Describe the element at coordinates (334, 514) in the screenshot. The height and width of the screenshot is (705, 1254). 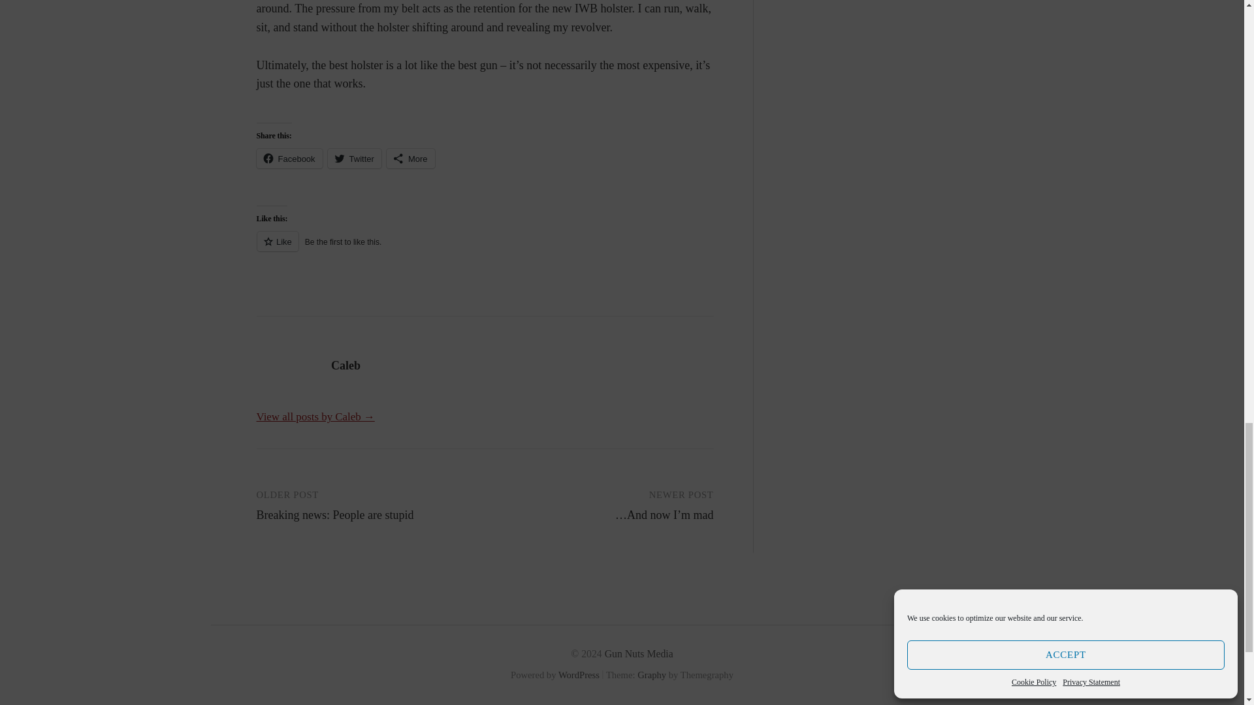
I see `Breaking news: People are stupid` at that location.